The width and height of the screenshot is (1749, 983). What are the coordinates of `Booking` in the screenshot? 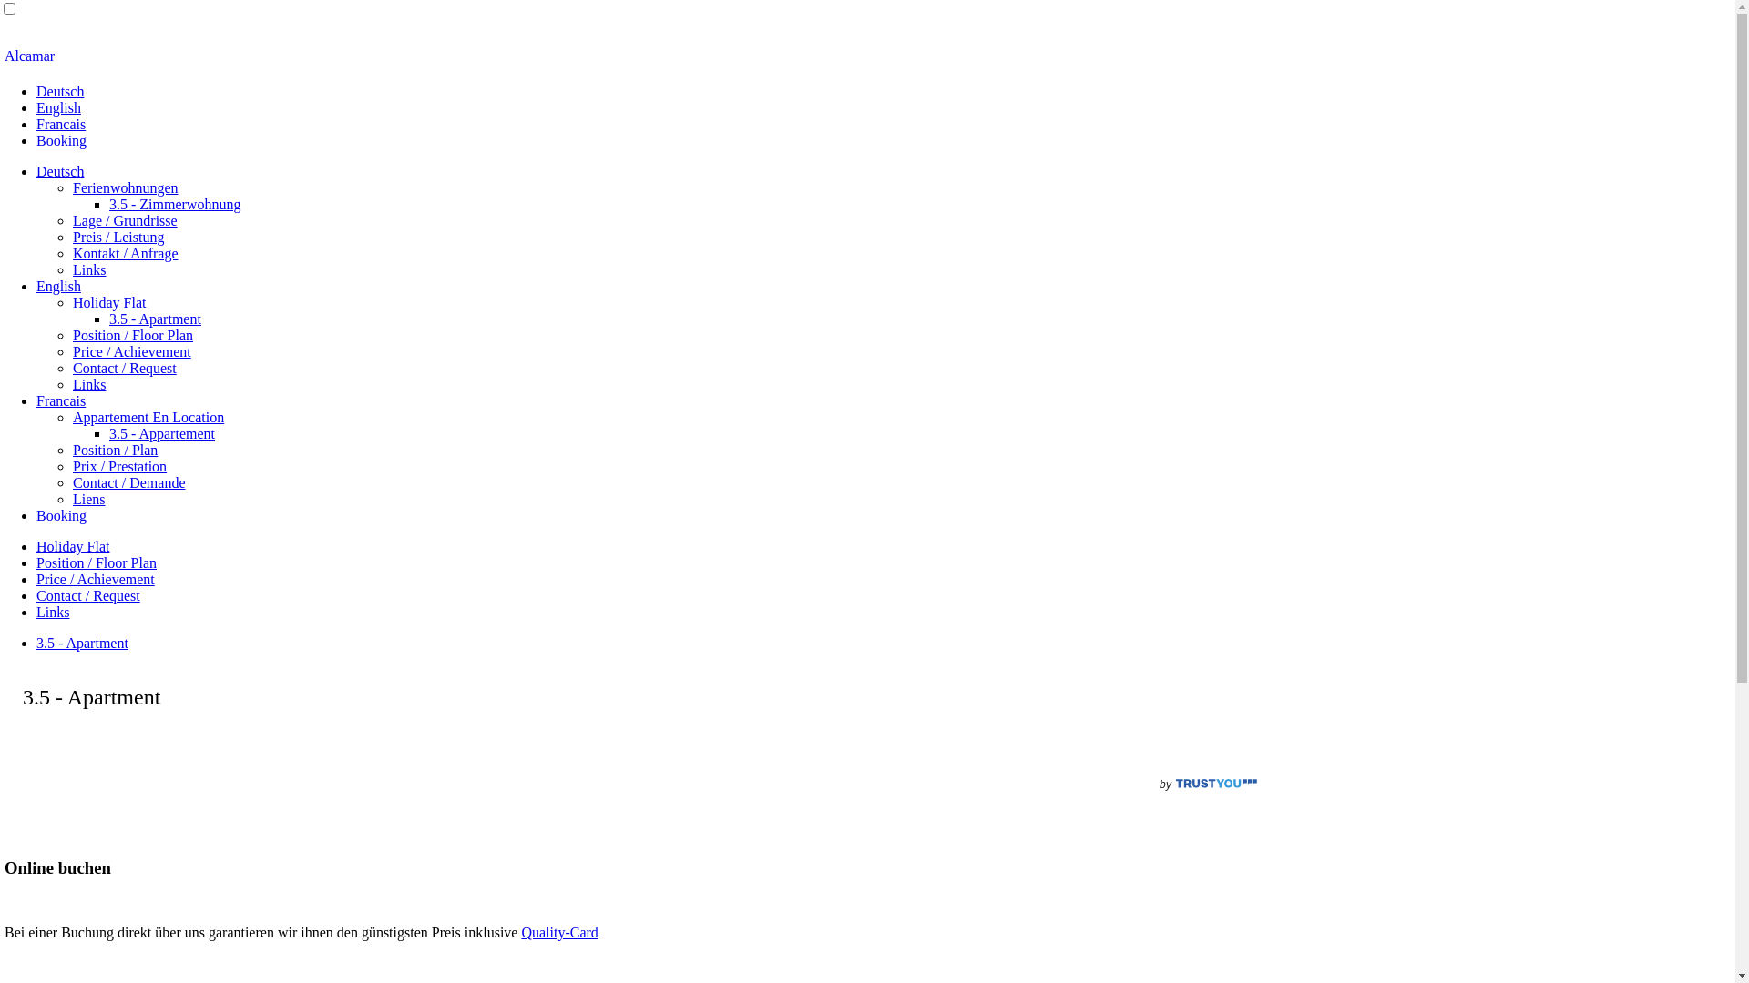 It's located at (62, 140).